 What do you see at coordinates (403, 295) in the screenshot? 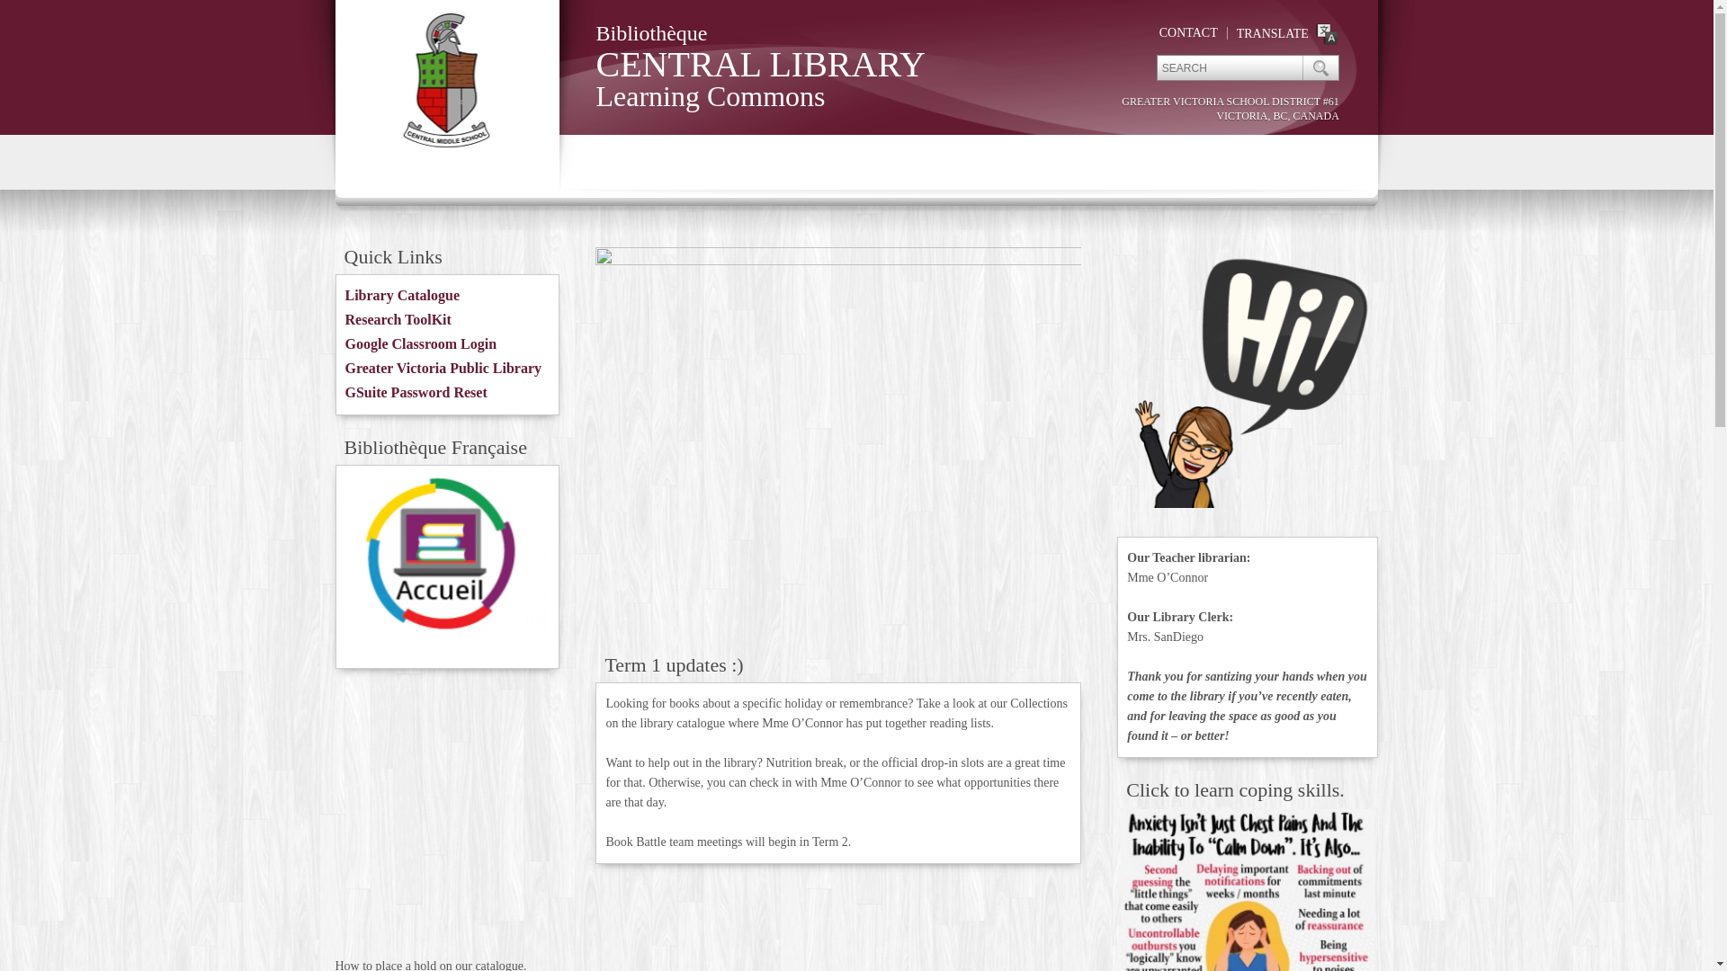
I see `Library Catalogue` at bounding box center [403, 295].